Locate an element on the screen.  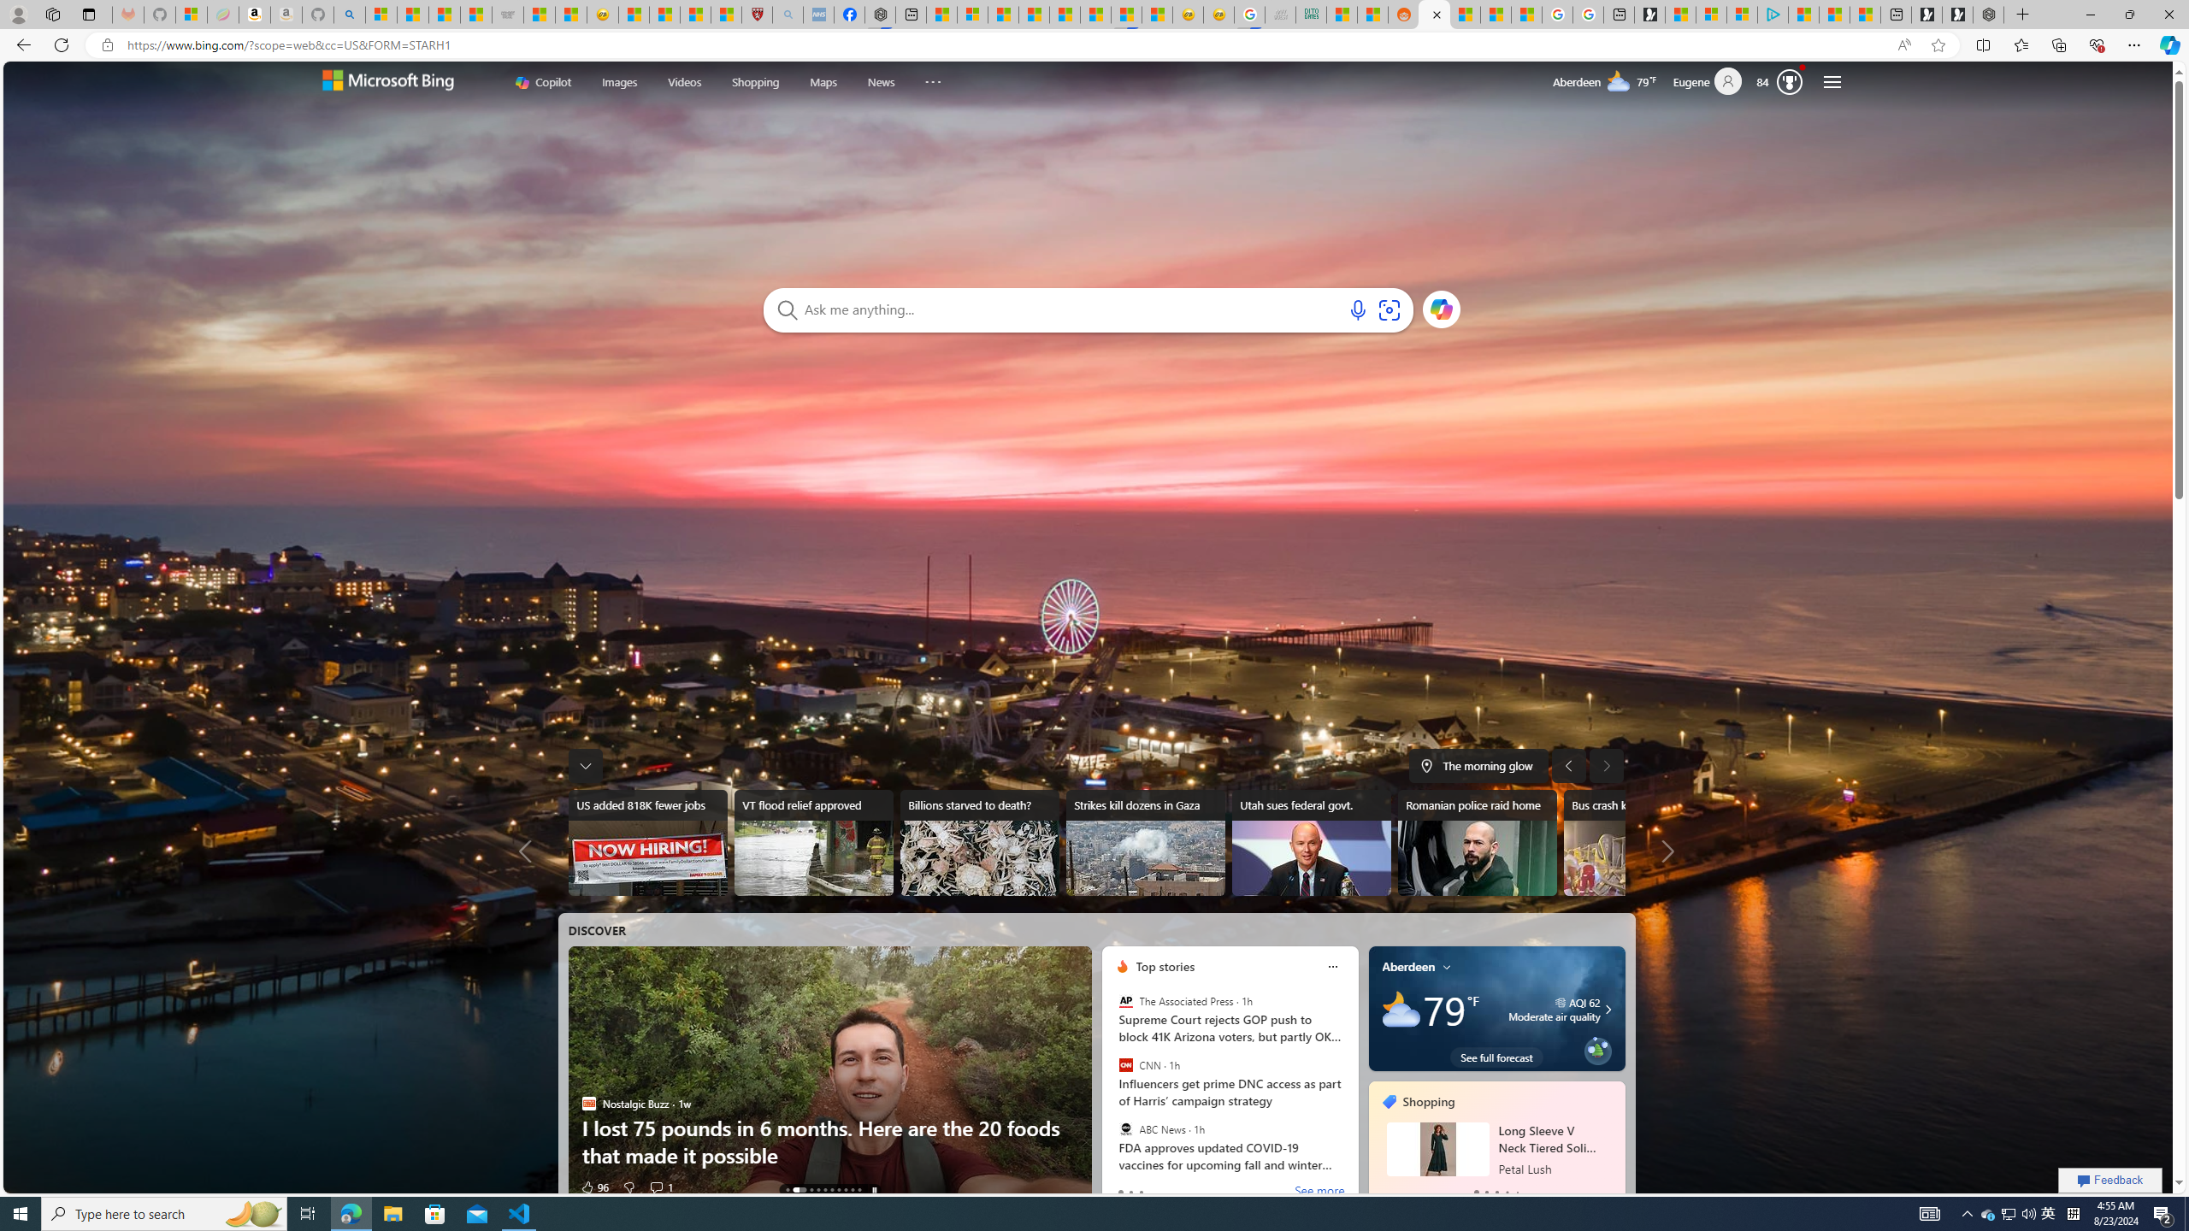
AutomationID: tab-4 is located at coordinates (825, 1190).